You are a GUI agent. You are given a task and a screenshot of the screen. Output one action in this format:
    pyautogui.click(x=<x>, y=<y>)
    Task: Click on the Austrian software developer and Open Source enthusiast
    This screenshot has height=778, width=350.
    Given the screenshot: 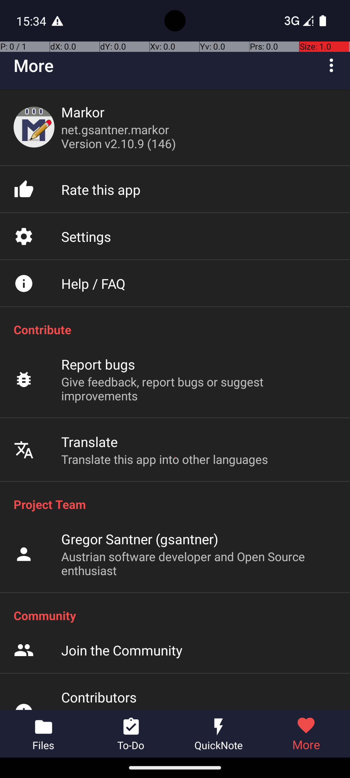 What is the action you would take?
    pyautogui.click(x=199, y=563)
    